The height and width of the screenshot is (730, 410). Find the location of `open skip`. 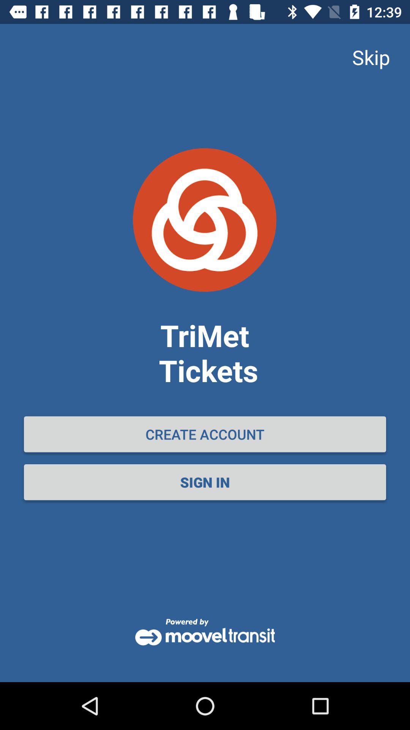

open skip is located at coordinates (371, 57).